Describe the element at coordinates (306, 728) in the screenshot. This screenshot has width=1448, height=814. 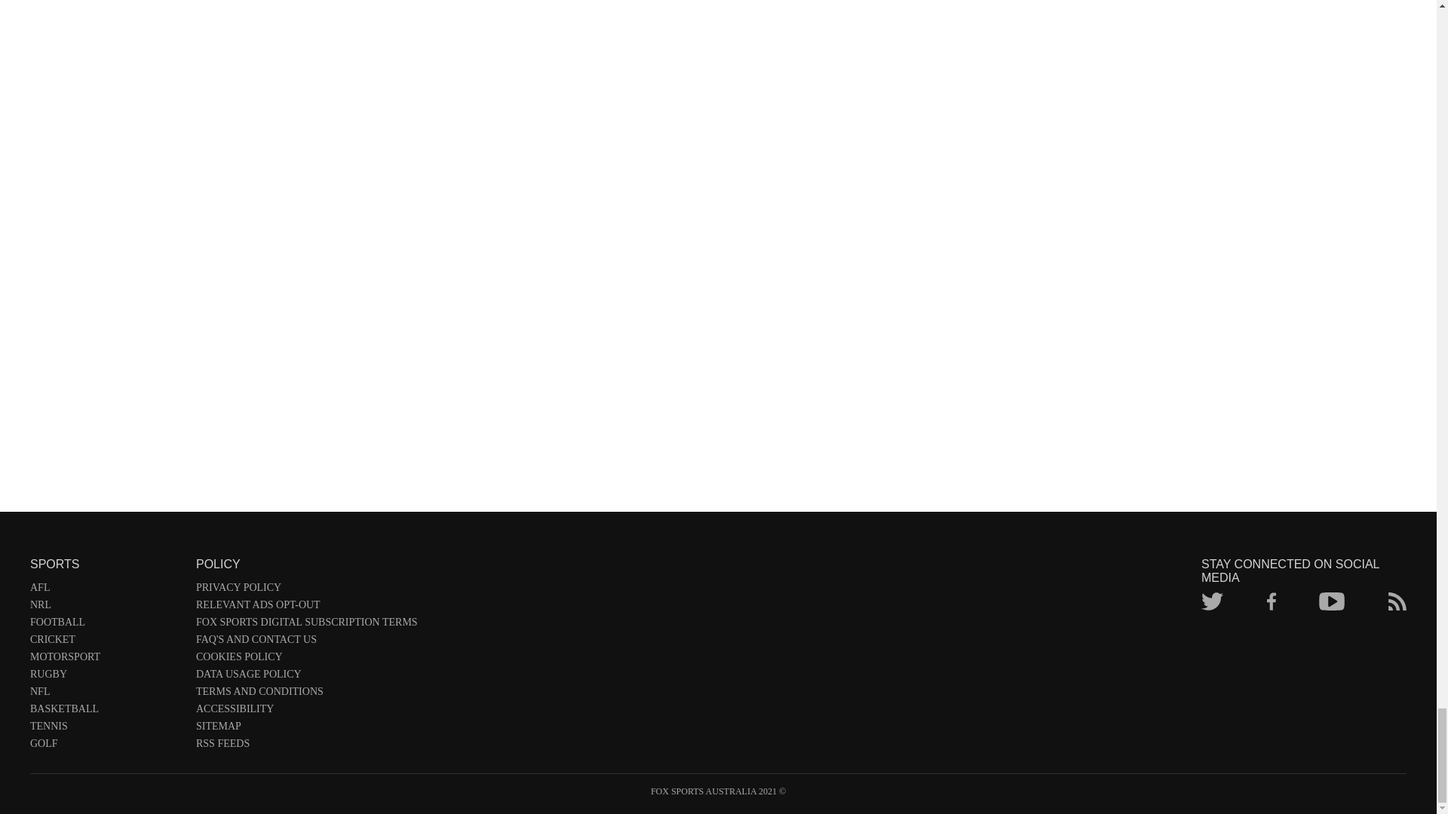
I see `SITEMAP` at that location.